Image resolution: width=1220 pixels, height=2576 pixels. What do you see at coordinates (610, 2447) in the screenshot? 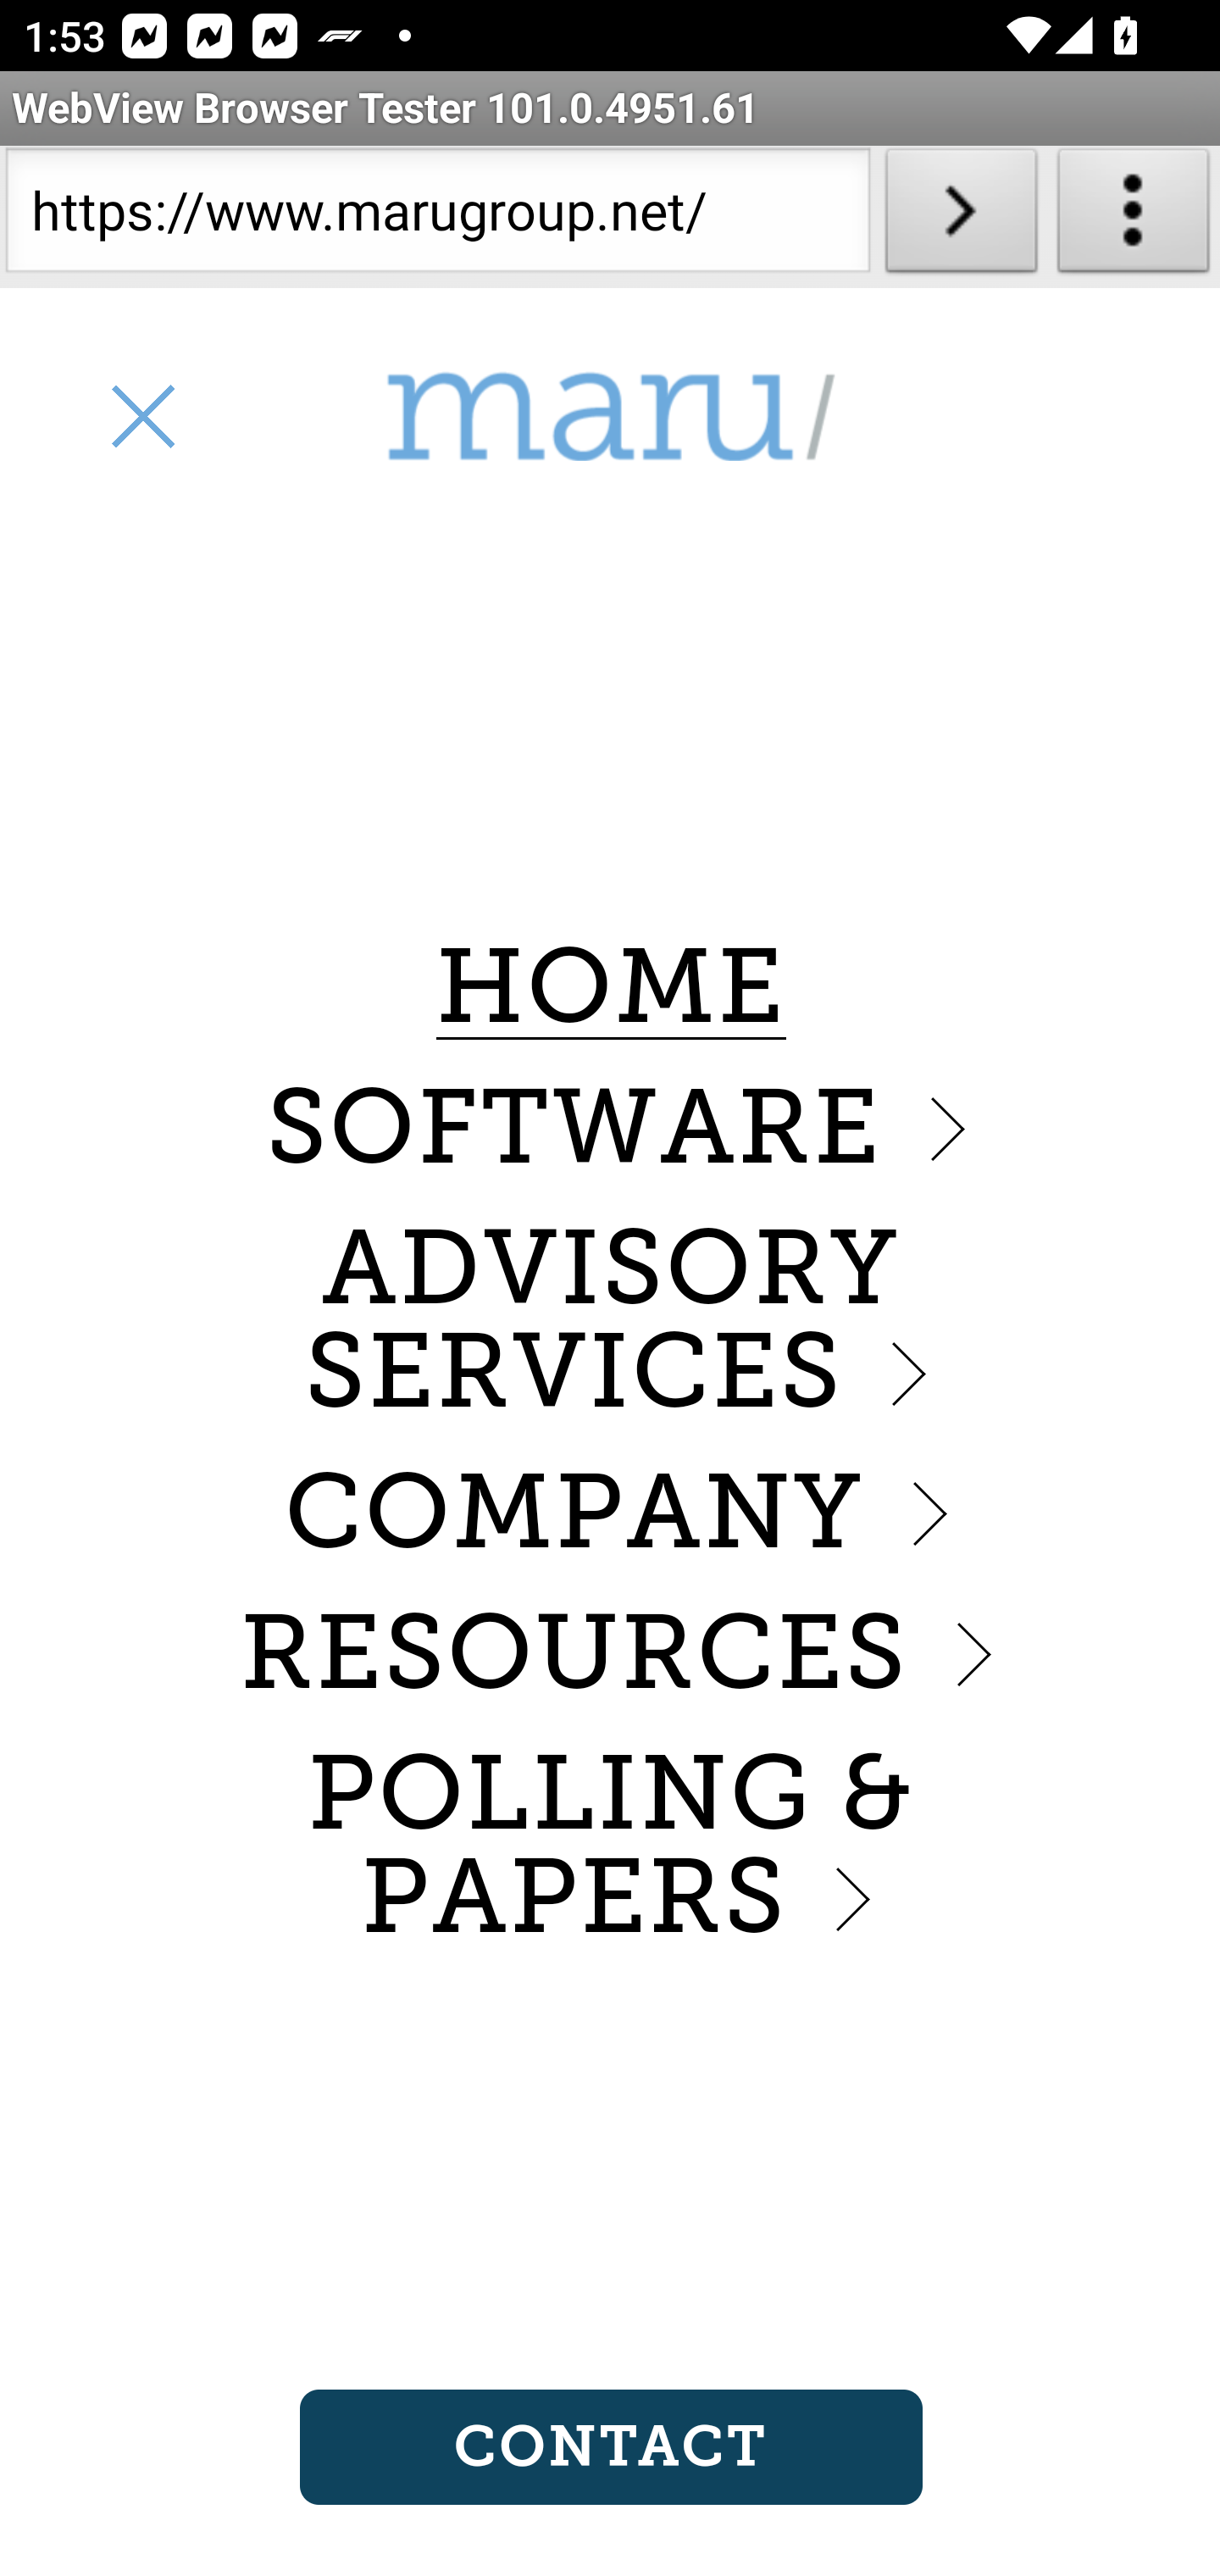
I see `CONTACT` at bounding box center [610, 2447].